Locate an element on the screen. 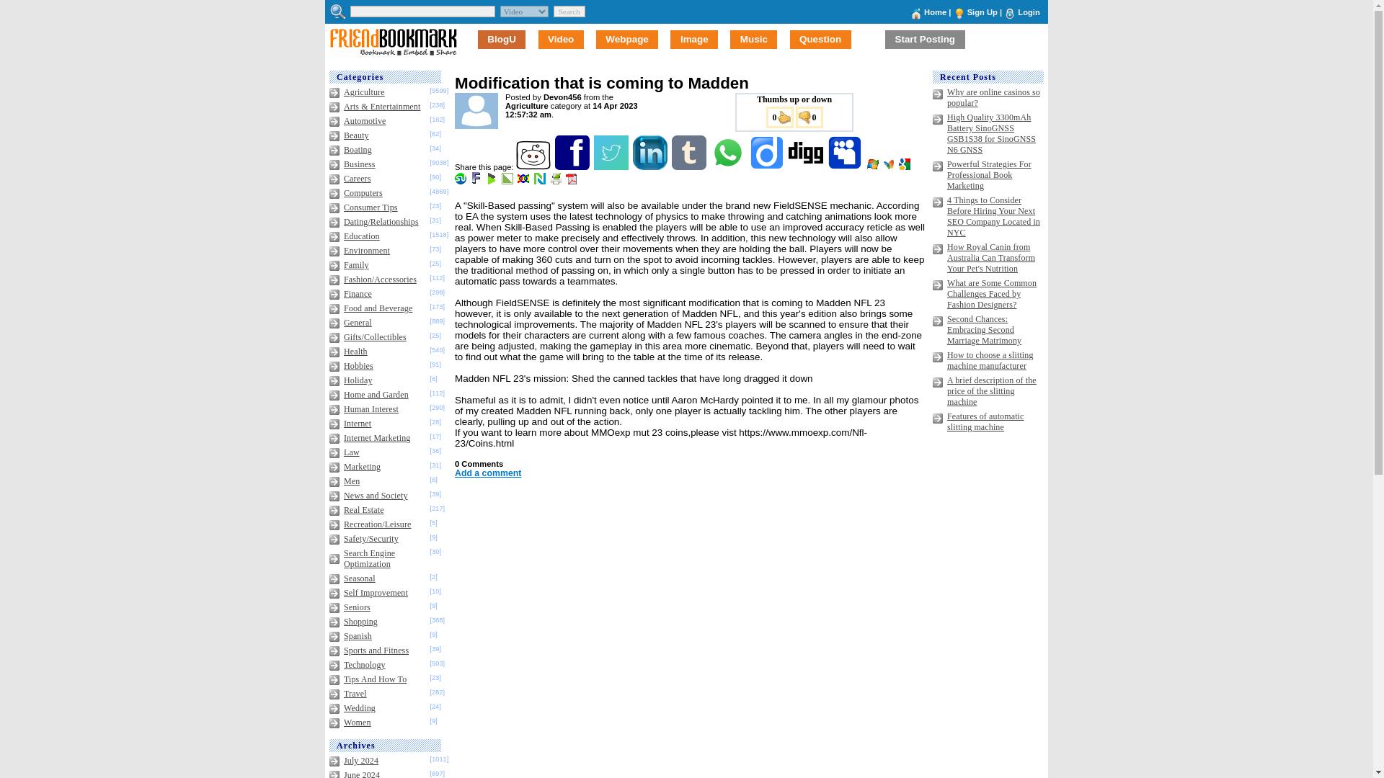  Thumbs up is located at coordinates (778, 117).